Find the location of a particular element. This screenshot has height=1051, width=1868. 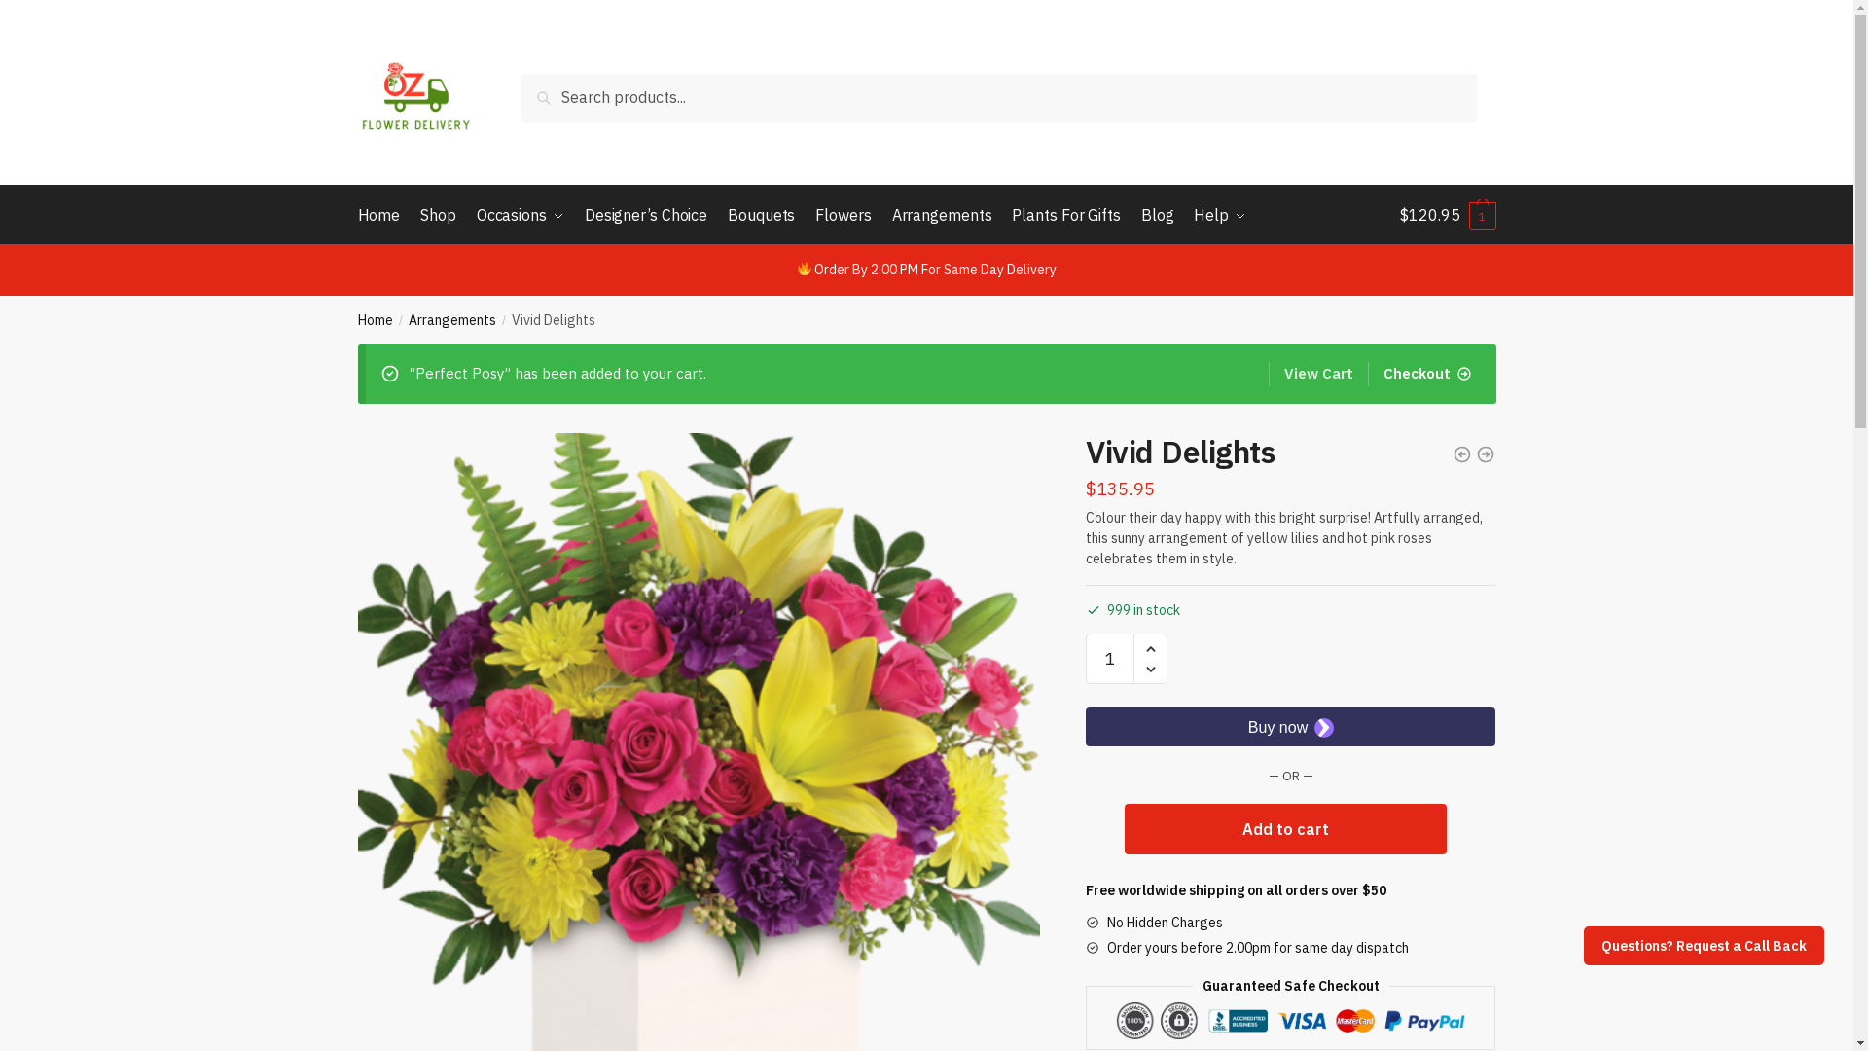

Bouquets is located at coordinates (761, 215).